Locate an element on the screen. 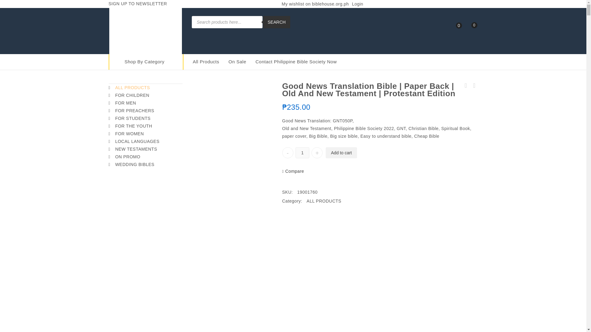  - is located at coordinates (287, 153).